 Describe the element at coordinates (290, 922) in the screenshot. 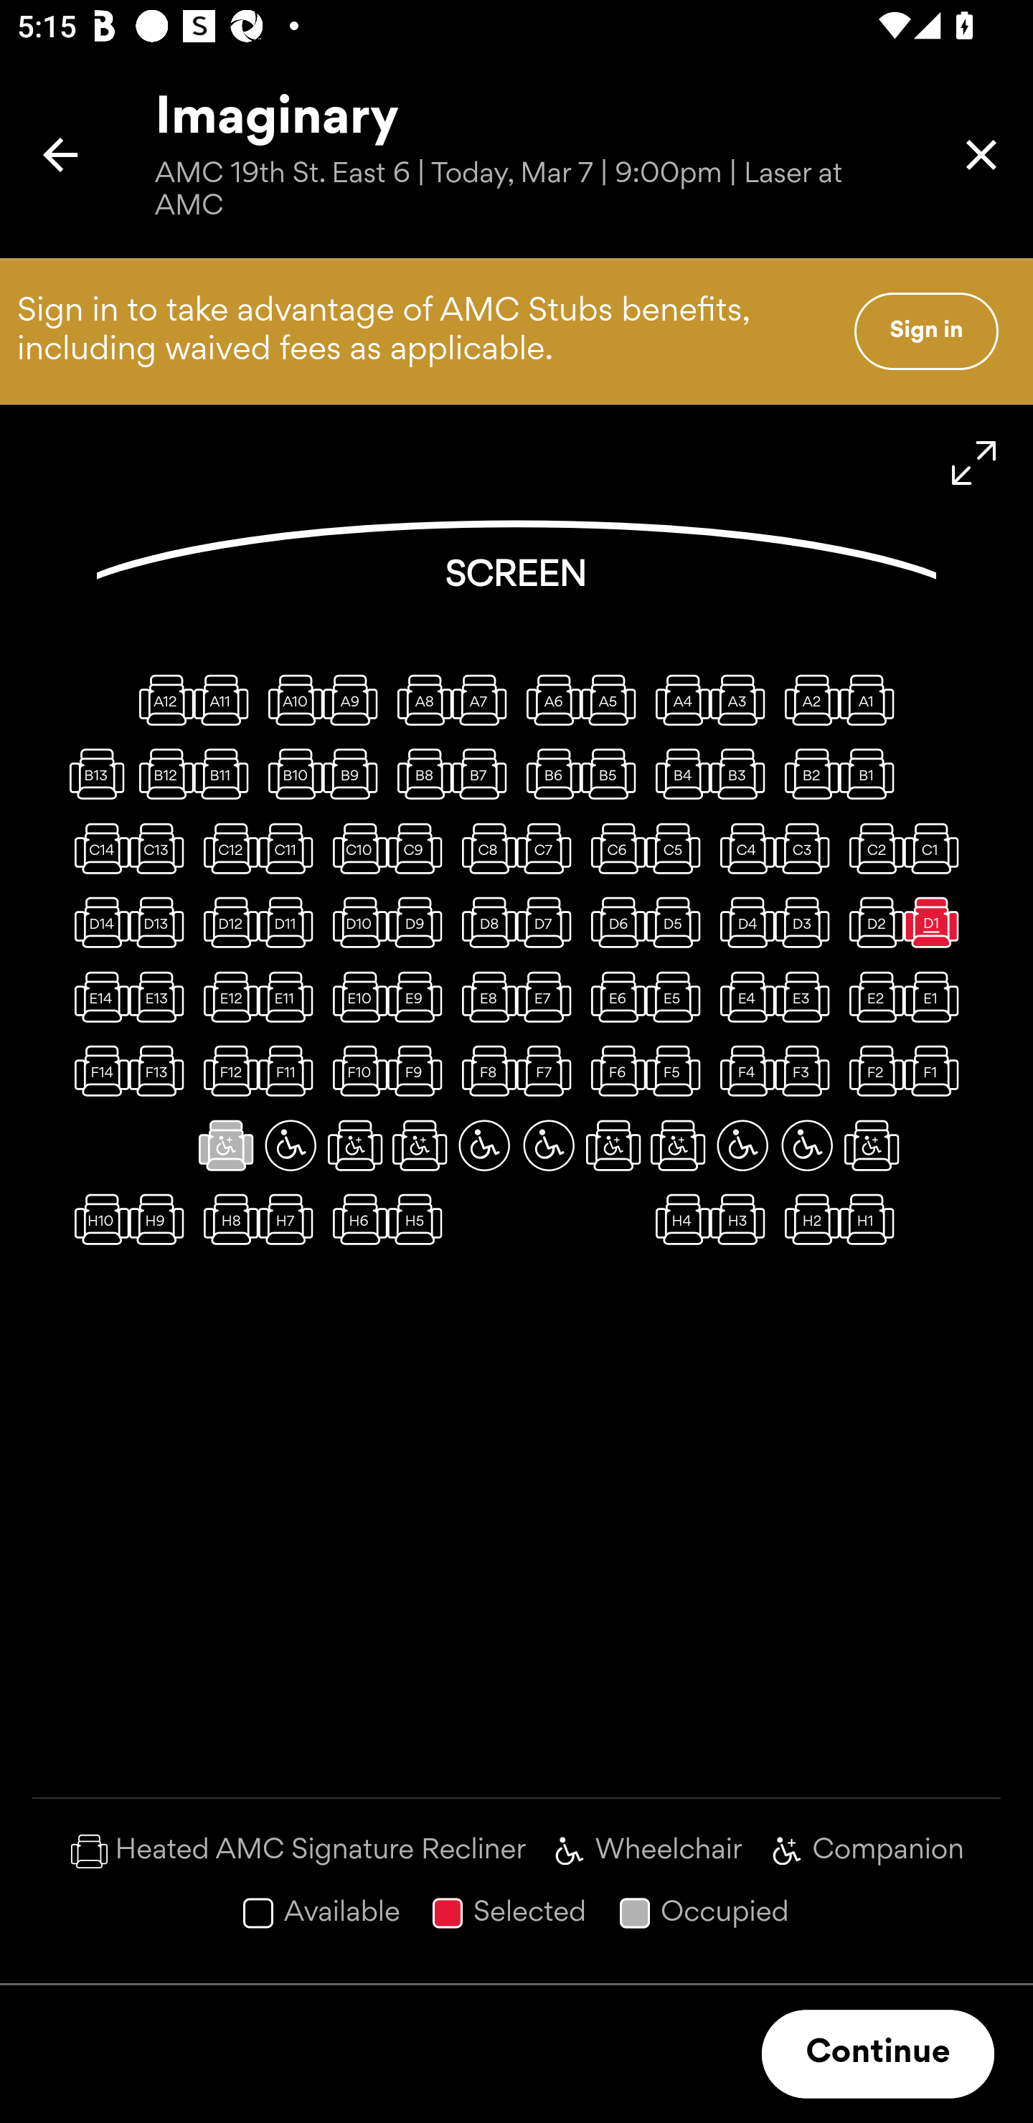

I see `D11, Regular seat, available` at that location.